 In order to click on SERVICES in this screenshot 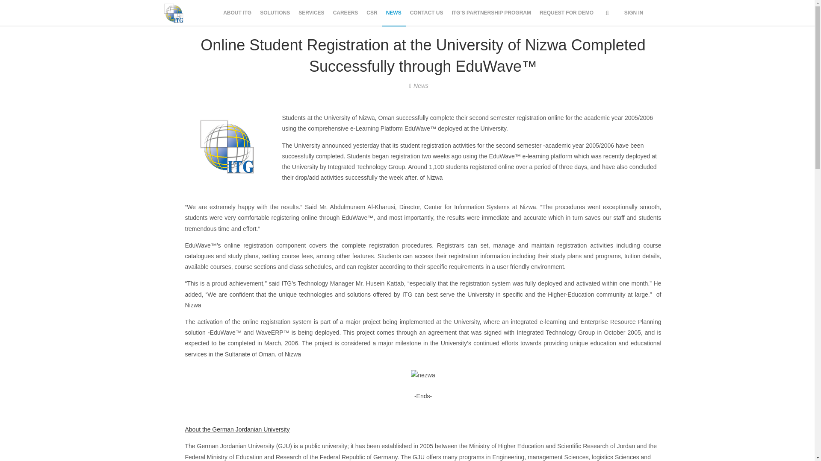, I will do `click(311, 13)`.